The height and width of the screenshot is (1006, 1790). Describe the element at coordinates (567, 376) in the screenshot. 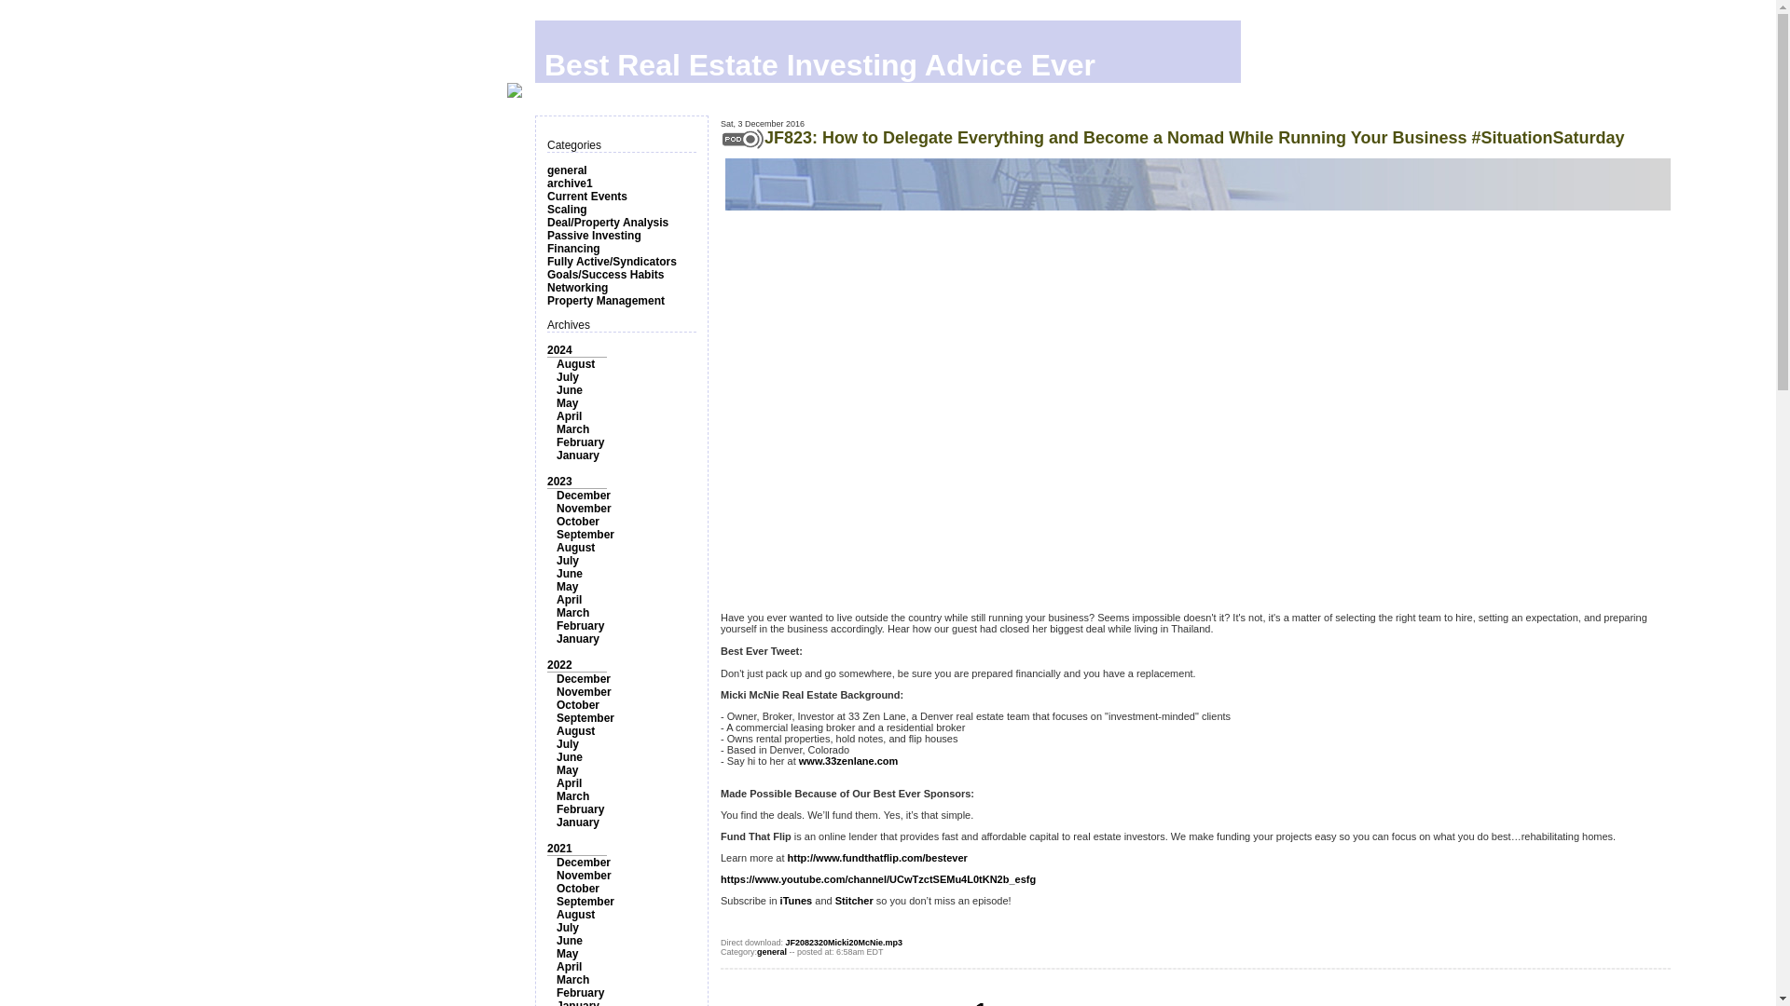

I see `July` at that location.